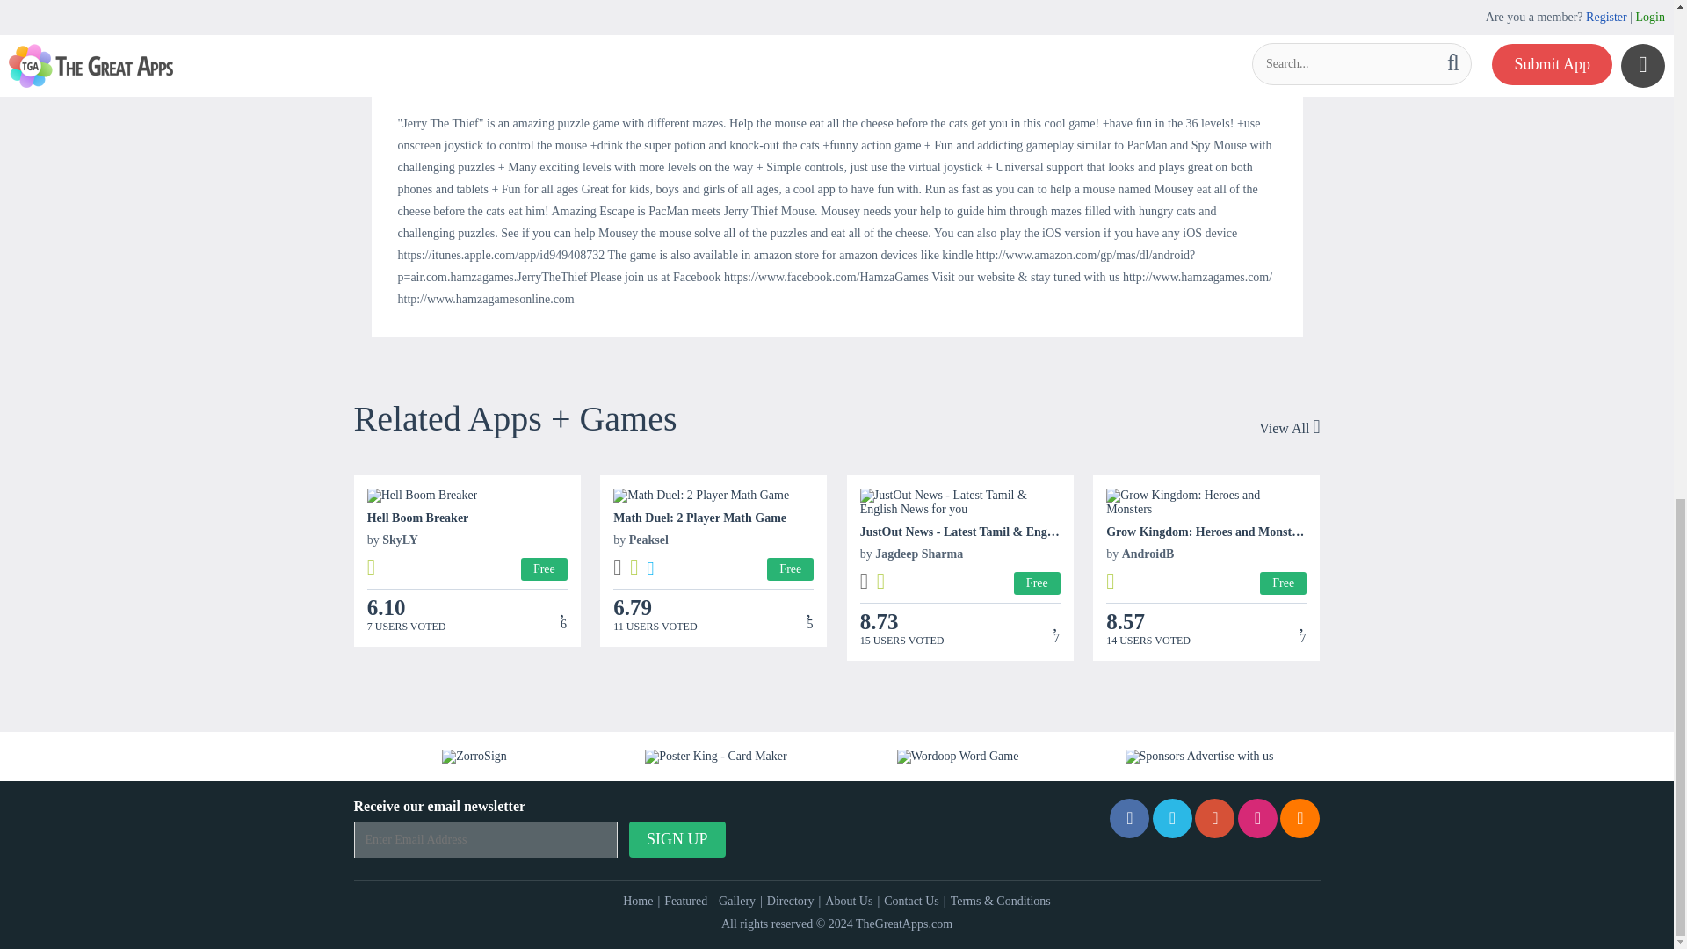  Describe the element at coordinates (715, 757) in the screenshot. I see `Poster King - Card Maker` at that location.